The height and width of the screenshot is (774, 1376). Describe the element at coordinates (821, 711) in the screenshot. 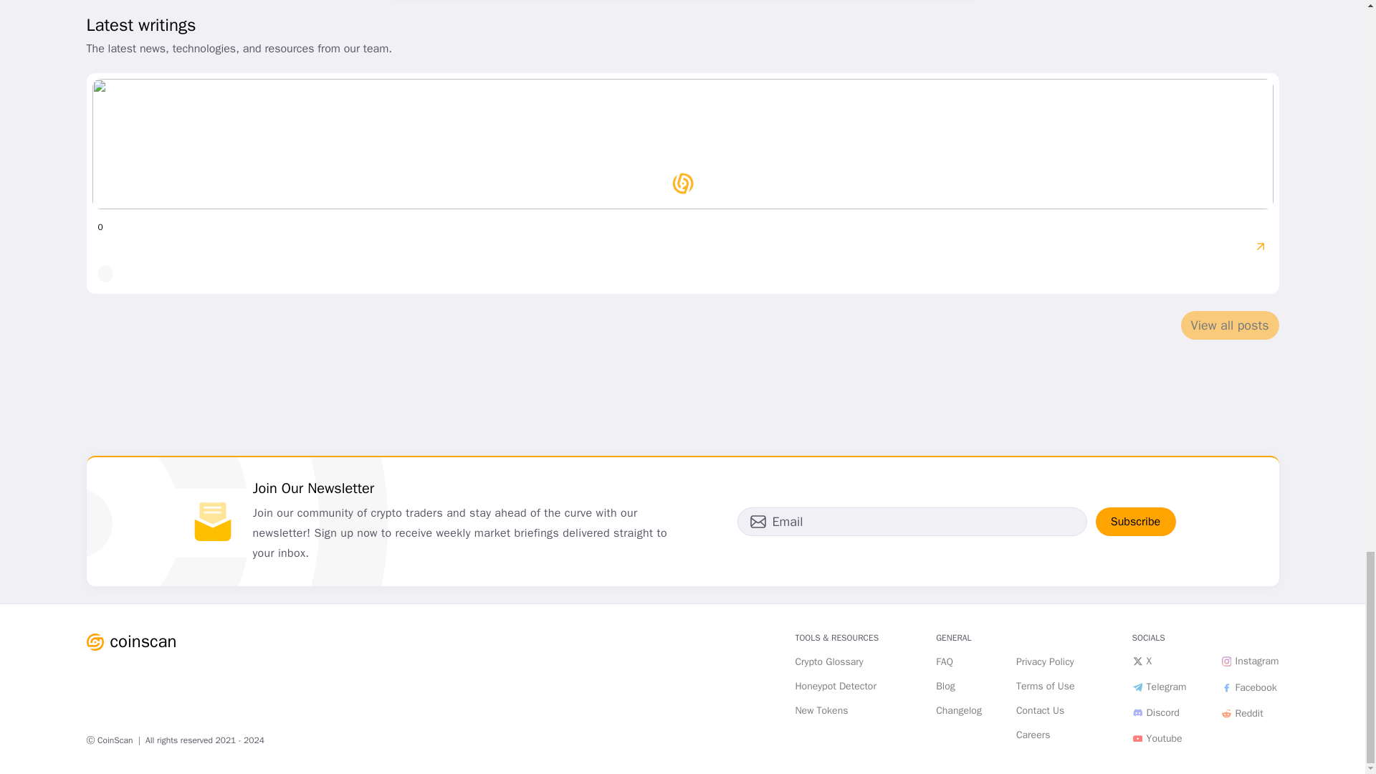

I see `CoinScan newTokens` at that location.